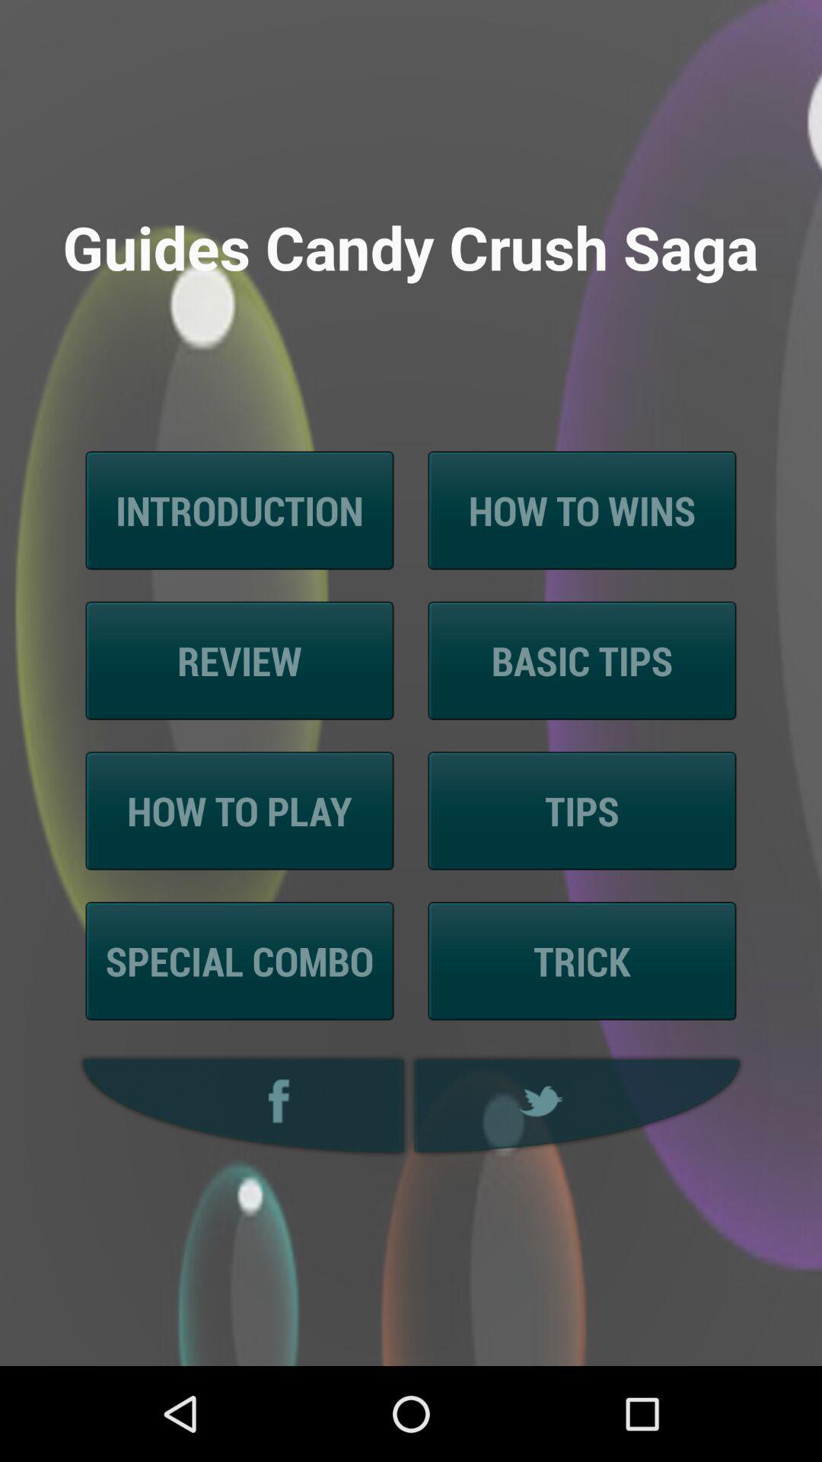 This screenshot has height=1462, width=822. I want to click on choose the review item, so click(239, 661).